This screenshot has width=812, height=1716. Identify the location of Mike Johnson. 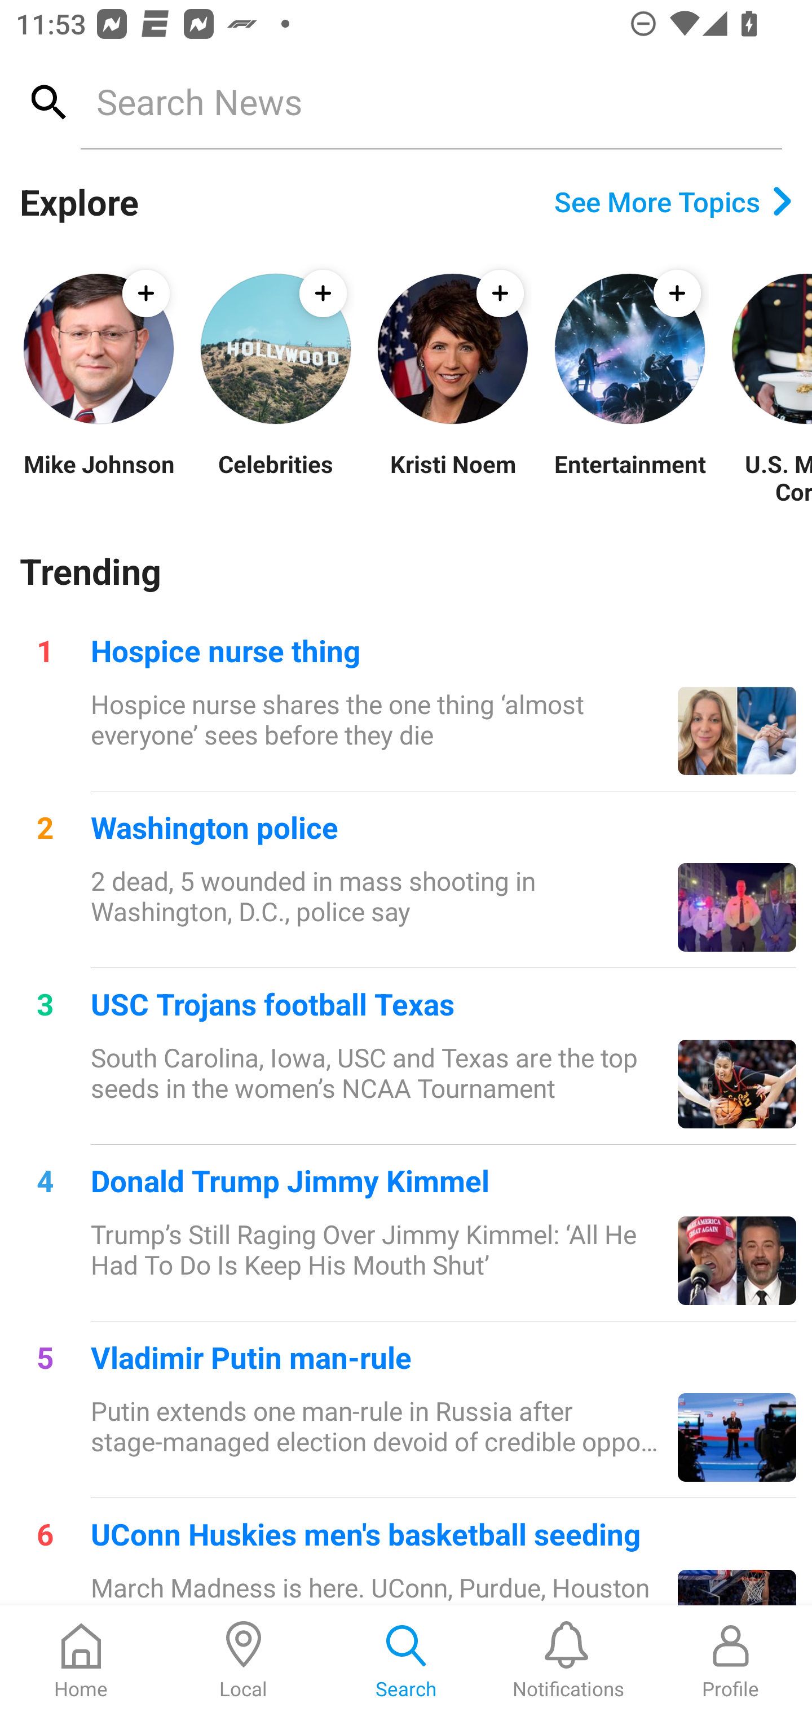
(98, 478).